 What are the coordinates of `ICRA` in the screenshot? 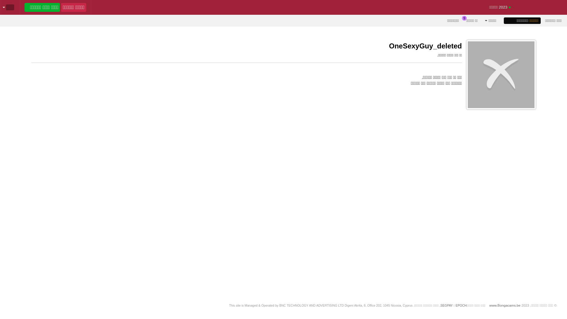 It's located at (517, 313).